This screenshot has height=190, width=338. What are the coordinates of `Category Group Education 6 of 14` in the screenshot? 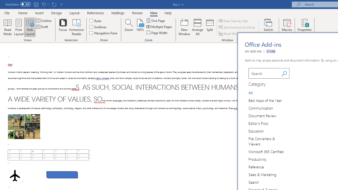 It's located at (257, 131).